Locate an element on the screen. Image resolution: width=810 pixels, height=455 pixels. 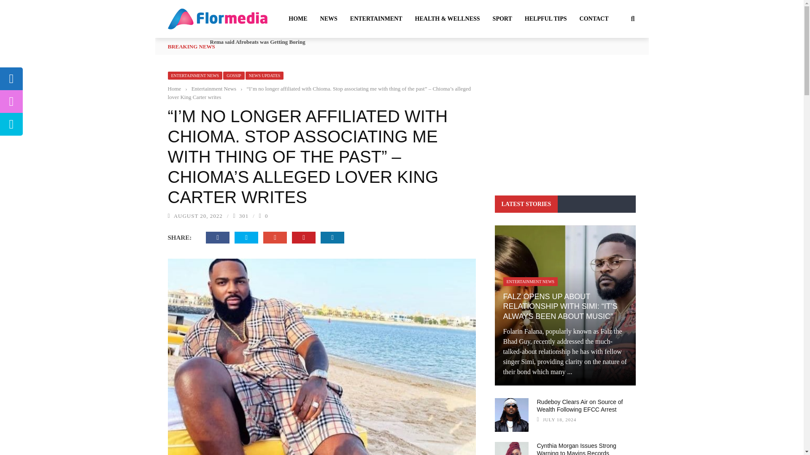
HELPFUL TIPS is located at coordinates (546, 19).